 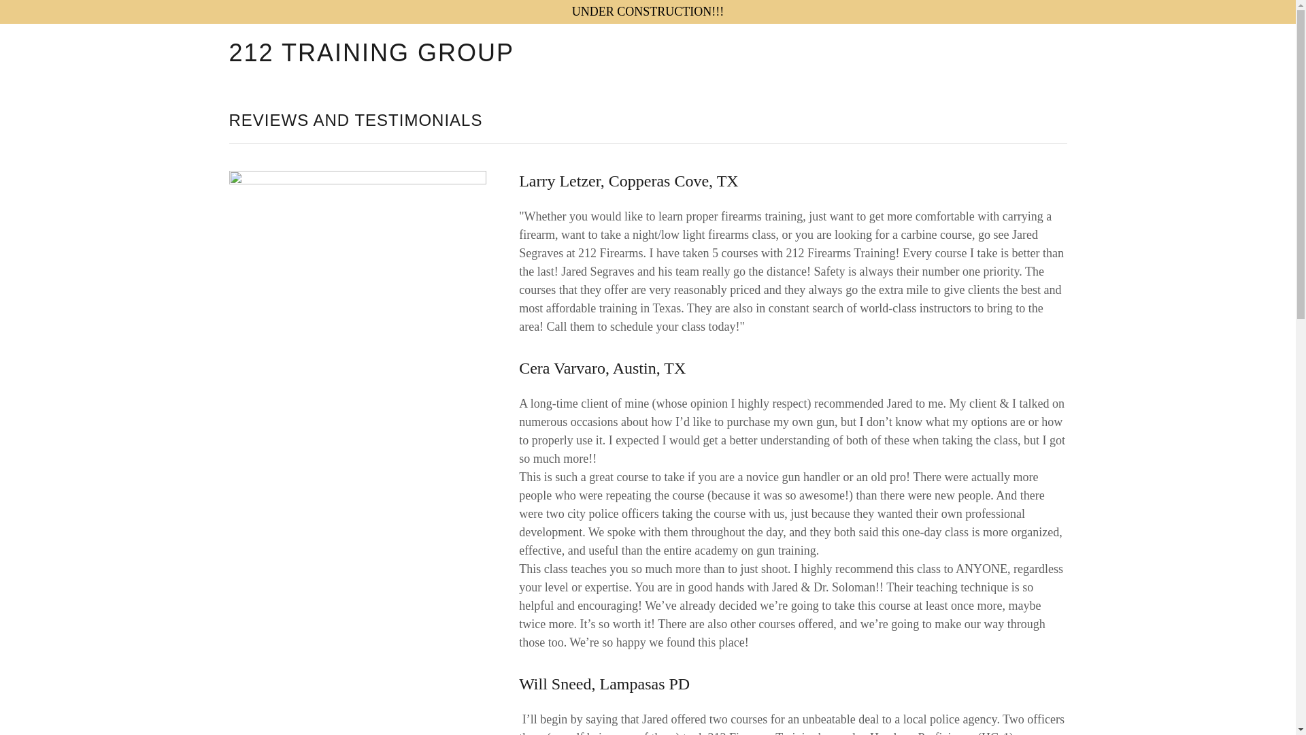 What do you see at coordinates (375, 57) in the screenshot?
I see `212 TRAINING GROUP` at bounding box center [375, 57].